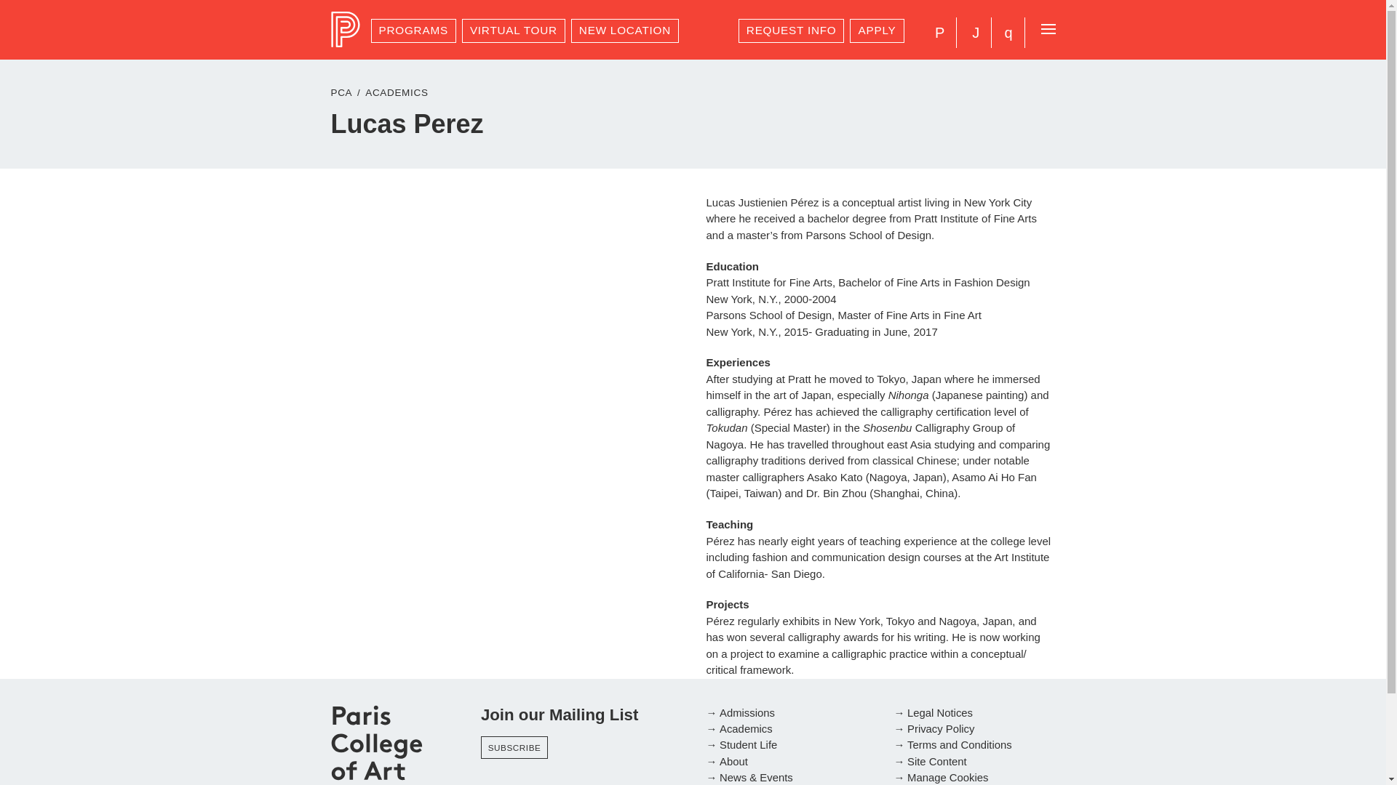  What do you see at coordinates (514, 31) in the screenshot?
I see `VIRTUAL TOUR` at bounding box center [514, 31].